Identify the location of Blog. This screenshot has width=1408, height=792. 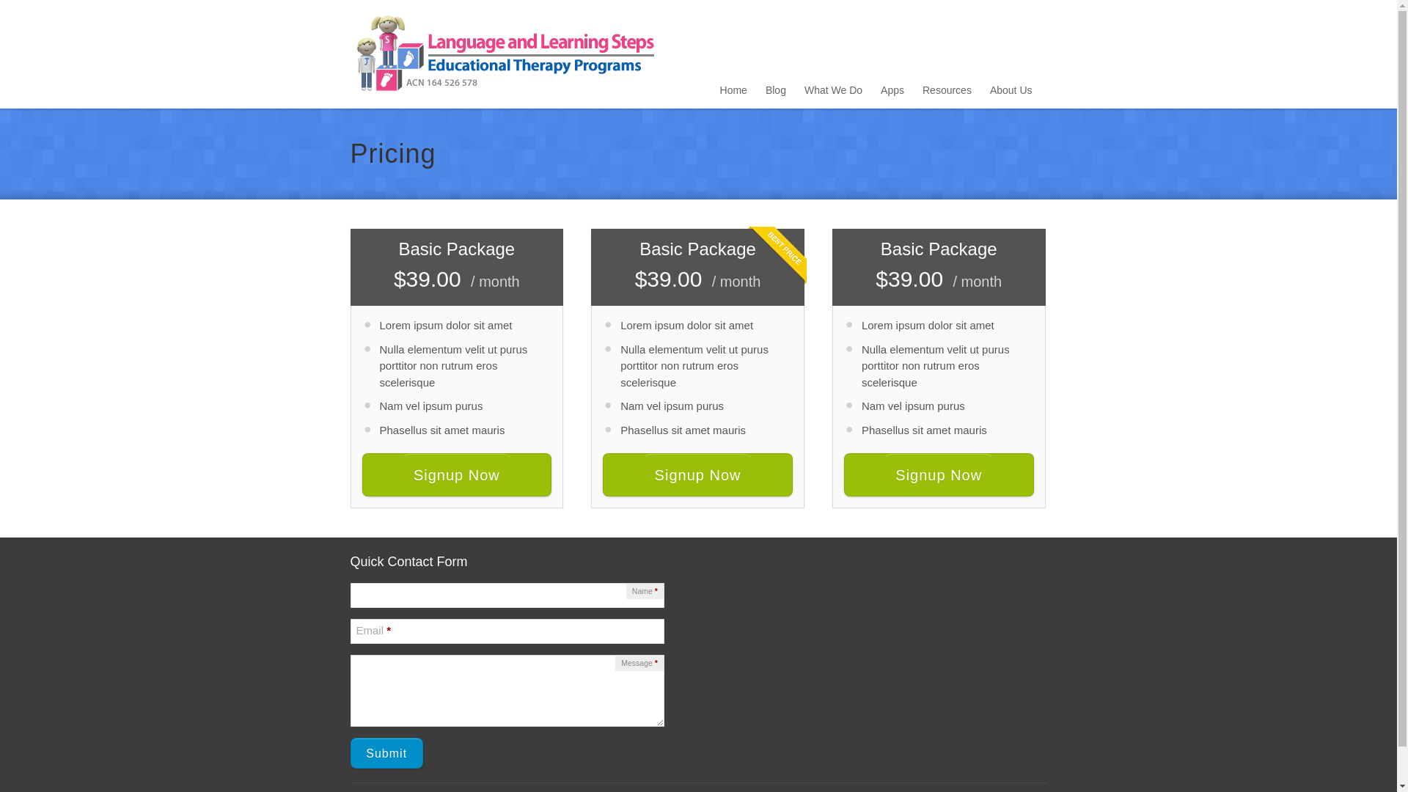
(776, 92).